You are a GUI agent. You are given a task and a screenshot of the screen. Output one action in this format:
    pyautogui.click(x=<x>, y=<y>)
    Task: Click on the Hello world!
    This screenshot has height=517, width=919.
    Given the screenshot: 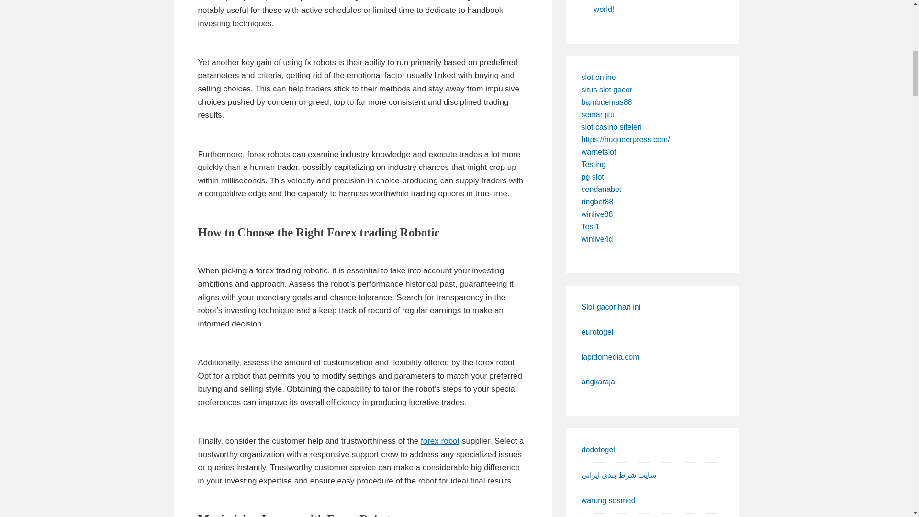 What is the action you would take?
    pyautogui.click(x=652, y=7)
    